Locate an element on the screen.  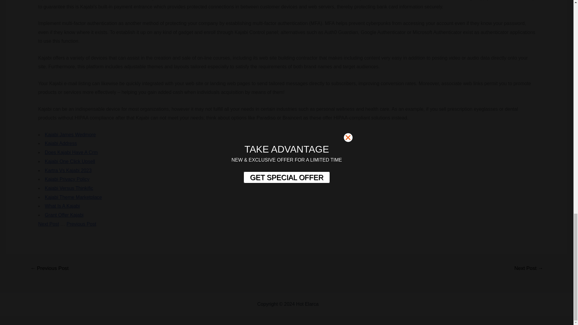
Kajabi James Wedmore is located at coordinates (70, 134).